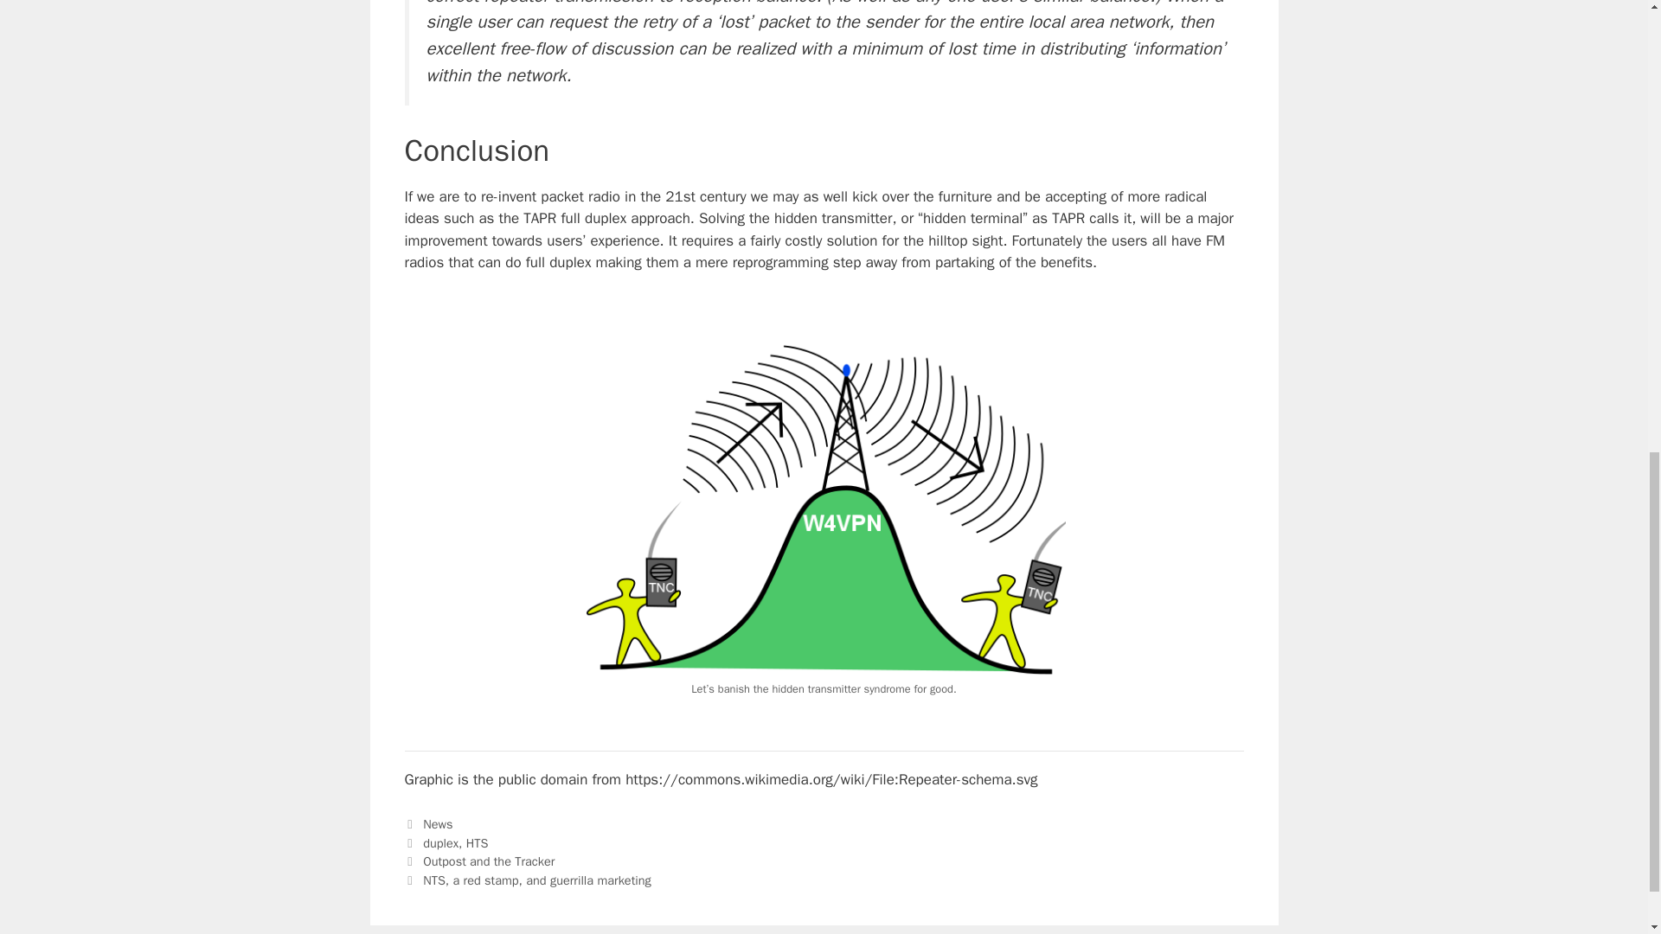 This screenshot has height=934, width=1661. I want to click on Let's banish the hidden transmitter syndrome for good., so click(824, 509).